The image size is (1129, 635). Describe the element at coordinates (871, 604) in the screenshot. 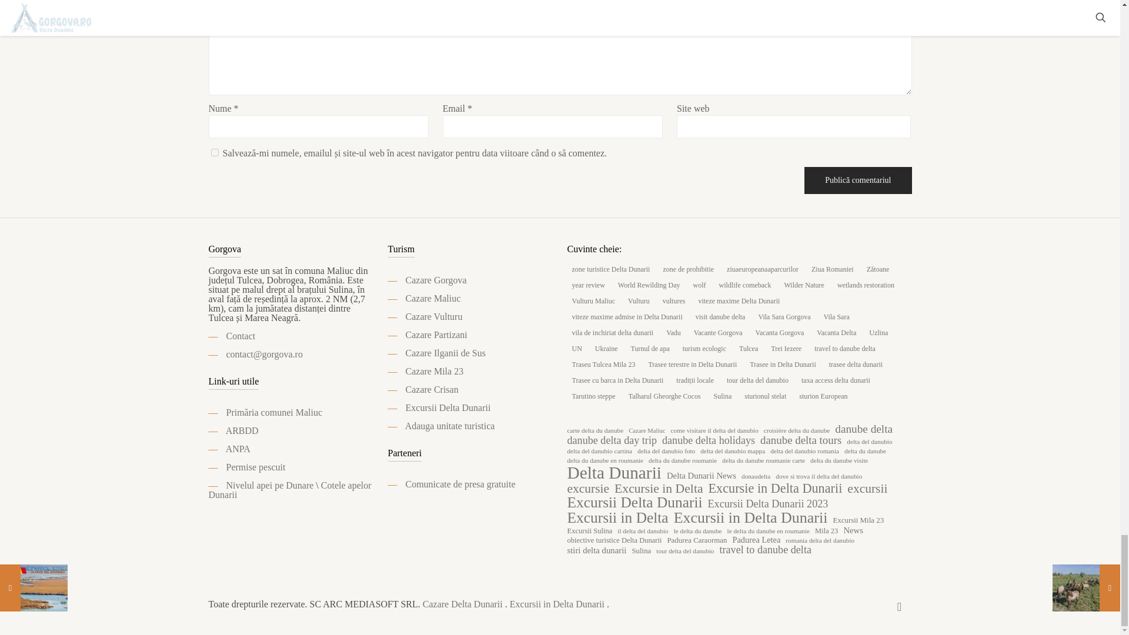

I see `RSS` at that location.